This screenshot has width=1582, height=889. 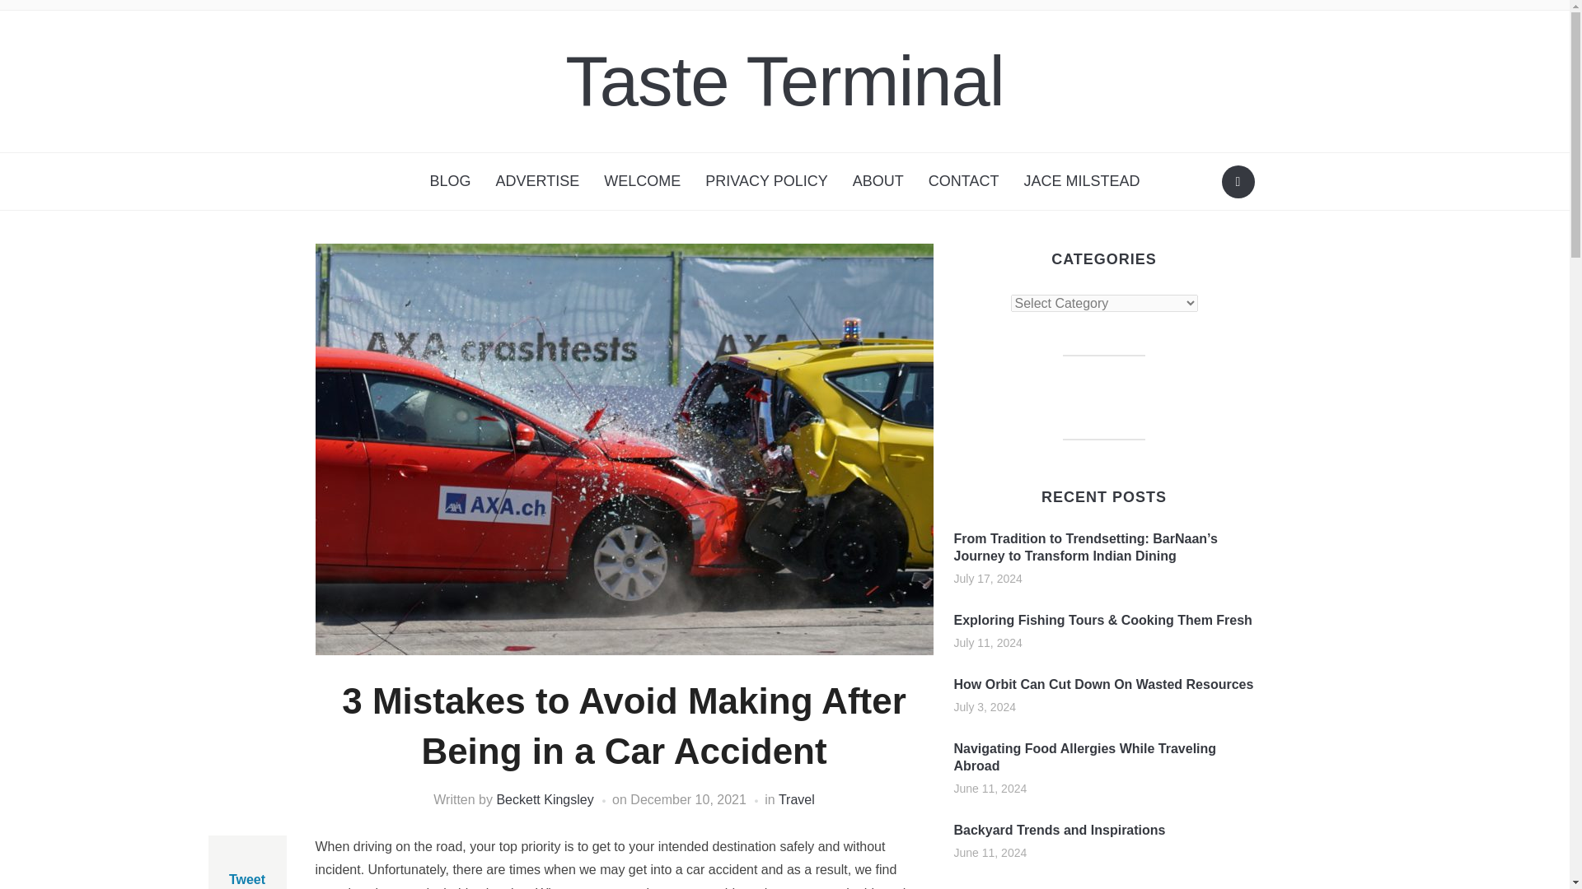 What do you see at coordinates (1238, 181) in the screenshot?
I see `Search` at bounding box center [1238, 181].